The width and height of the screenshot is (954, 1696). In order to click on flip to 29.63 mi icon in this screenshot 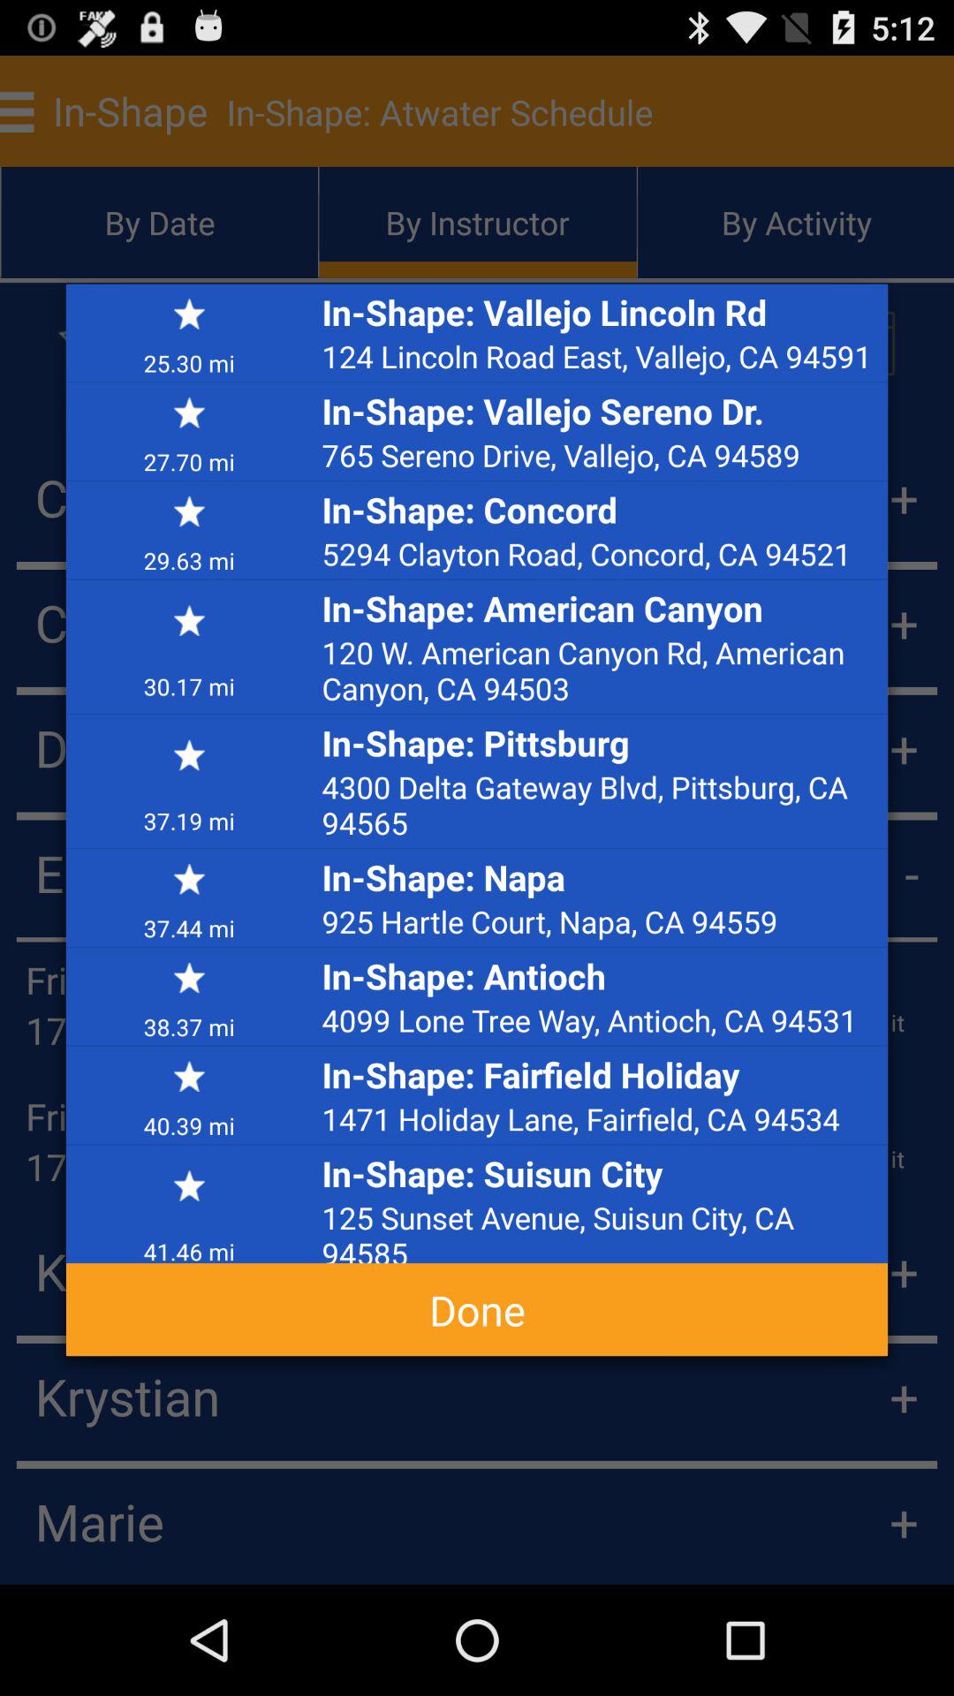, I will do `click(189, 559)`.